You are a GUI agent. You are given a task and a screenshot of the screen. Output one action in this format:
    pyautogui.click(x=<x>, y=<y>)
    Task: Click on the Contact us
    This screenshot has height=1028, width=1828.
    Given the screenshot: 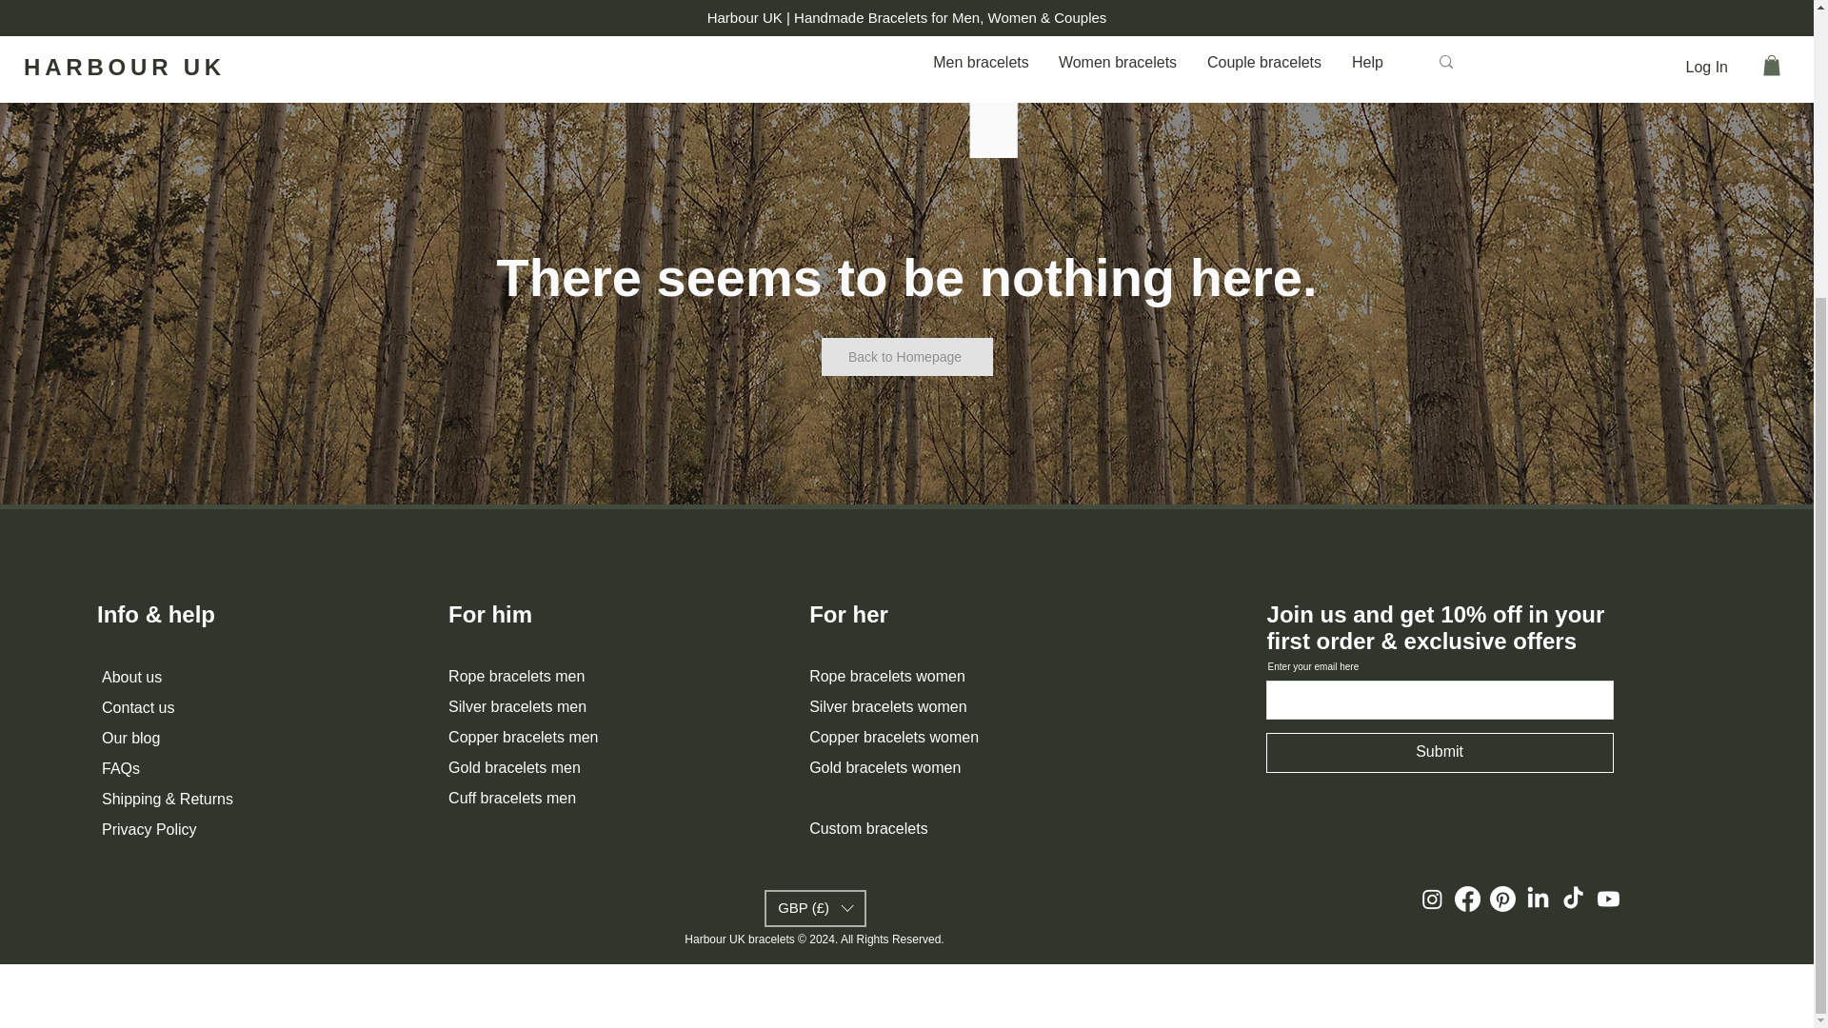 What is the action you would take?
    pyautogui.click(x=137, y=706)
    